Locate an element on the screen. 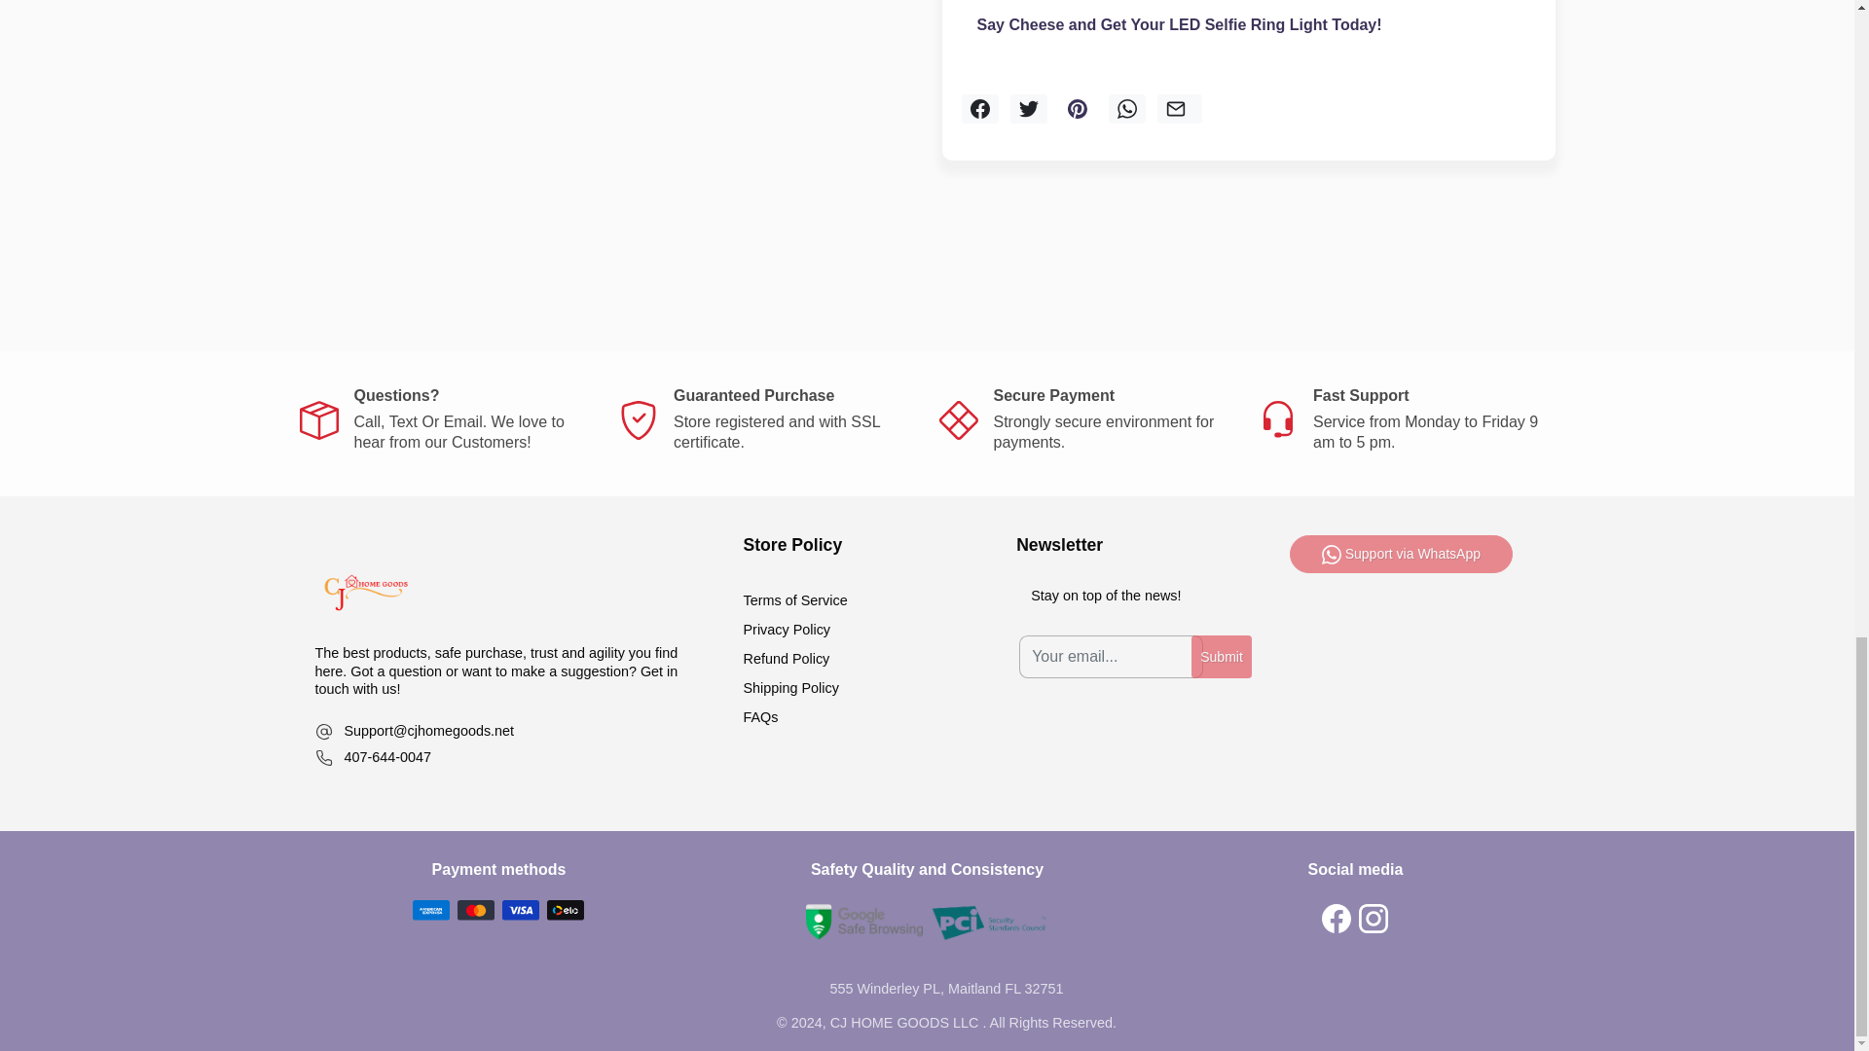 The height and width of the screenshot is (1051, 1869). FAQs is located at coordinates (395, 670).